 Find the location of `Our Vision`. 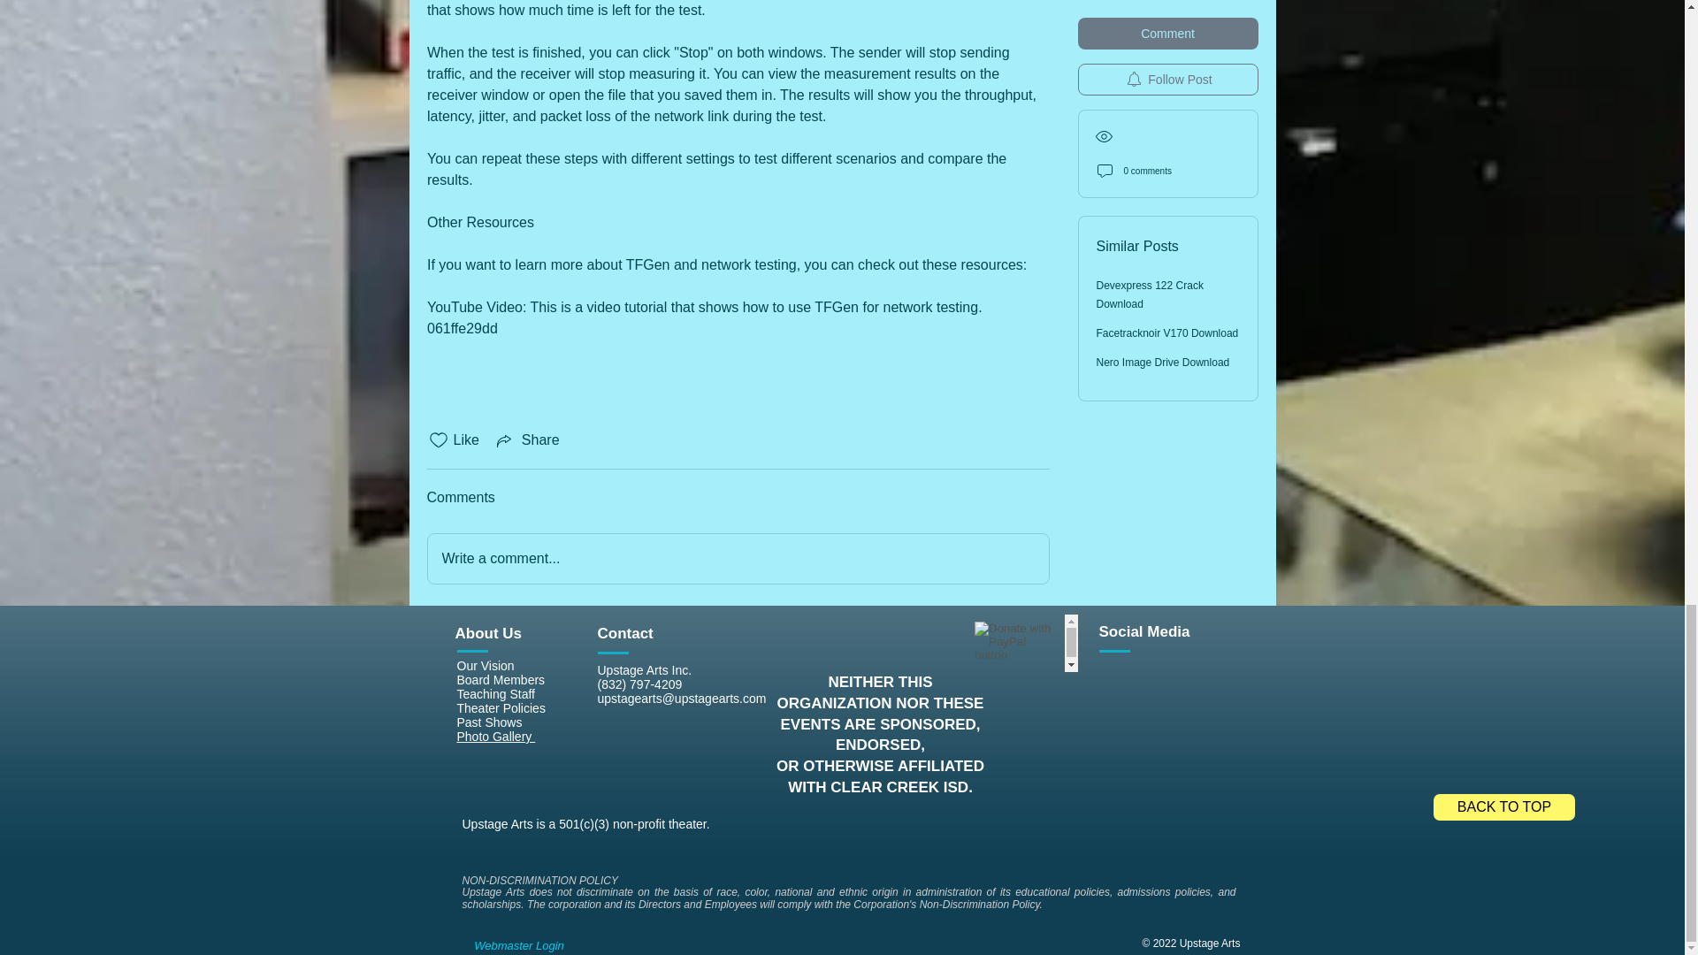

Our Vision is located at coordinates (485, 666).